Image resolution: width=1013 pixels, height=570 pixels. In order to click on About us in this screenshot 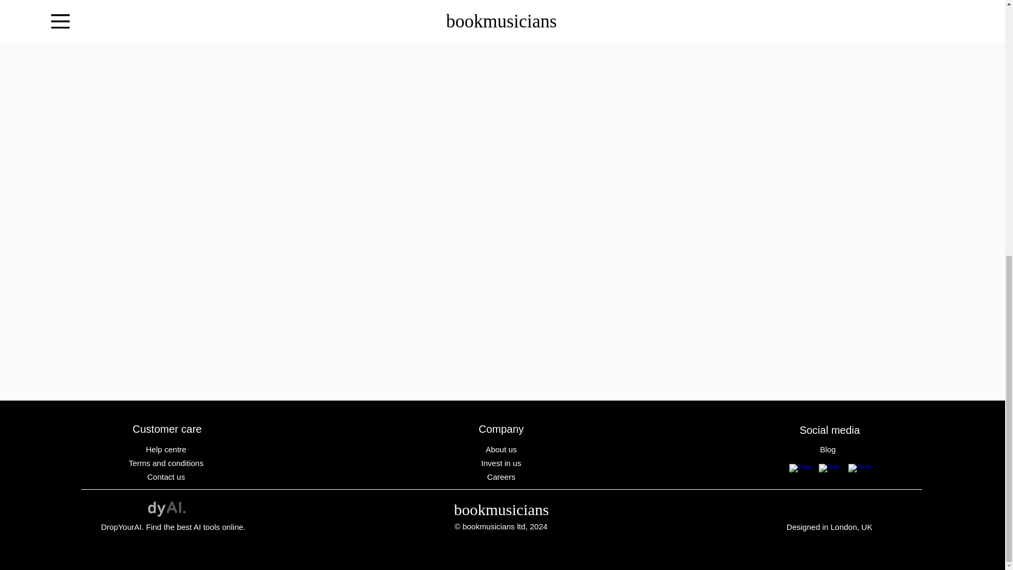, I will do `click(502, 449)`.